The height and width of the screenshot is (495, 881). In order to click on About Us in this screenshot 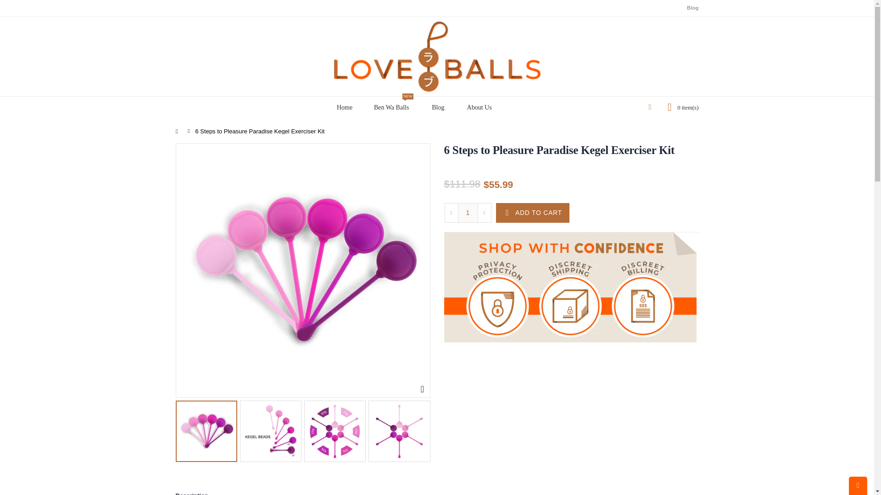, I will do `click(479, 107)`.